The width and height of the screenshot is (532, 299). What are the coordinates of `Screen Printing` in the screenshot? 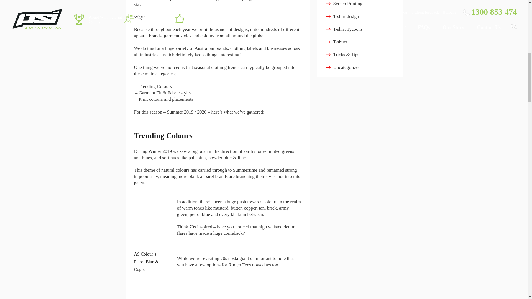 It's located at (347, 4).